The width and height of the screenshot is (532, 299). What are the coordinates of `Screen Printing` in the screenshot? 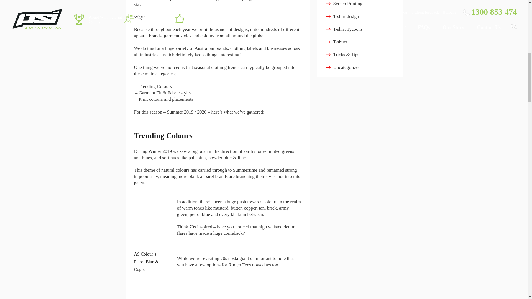 It's located at (347, 4).